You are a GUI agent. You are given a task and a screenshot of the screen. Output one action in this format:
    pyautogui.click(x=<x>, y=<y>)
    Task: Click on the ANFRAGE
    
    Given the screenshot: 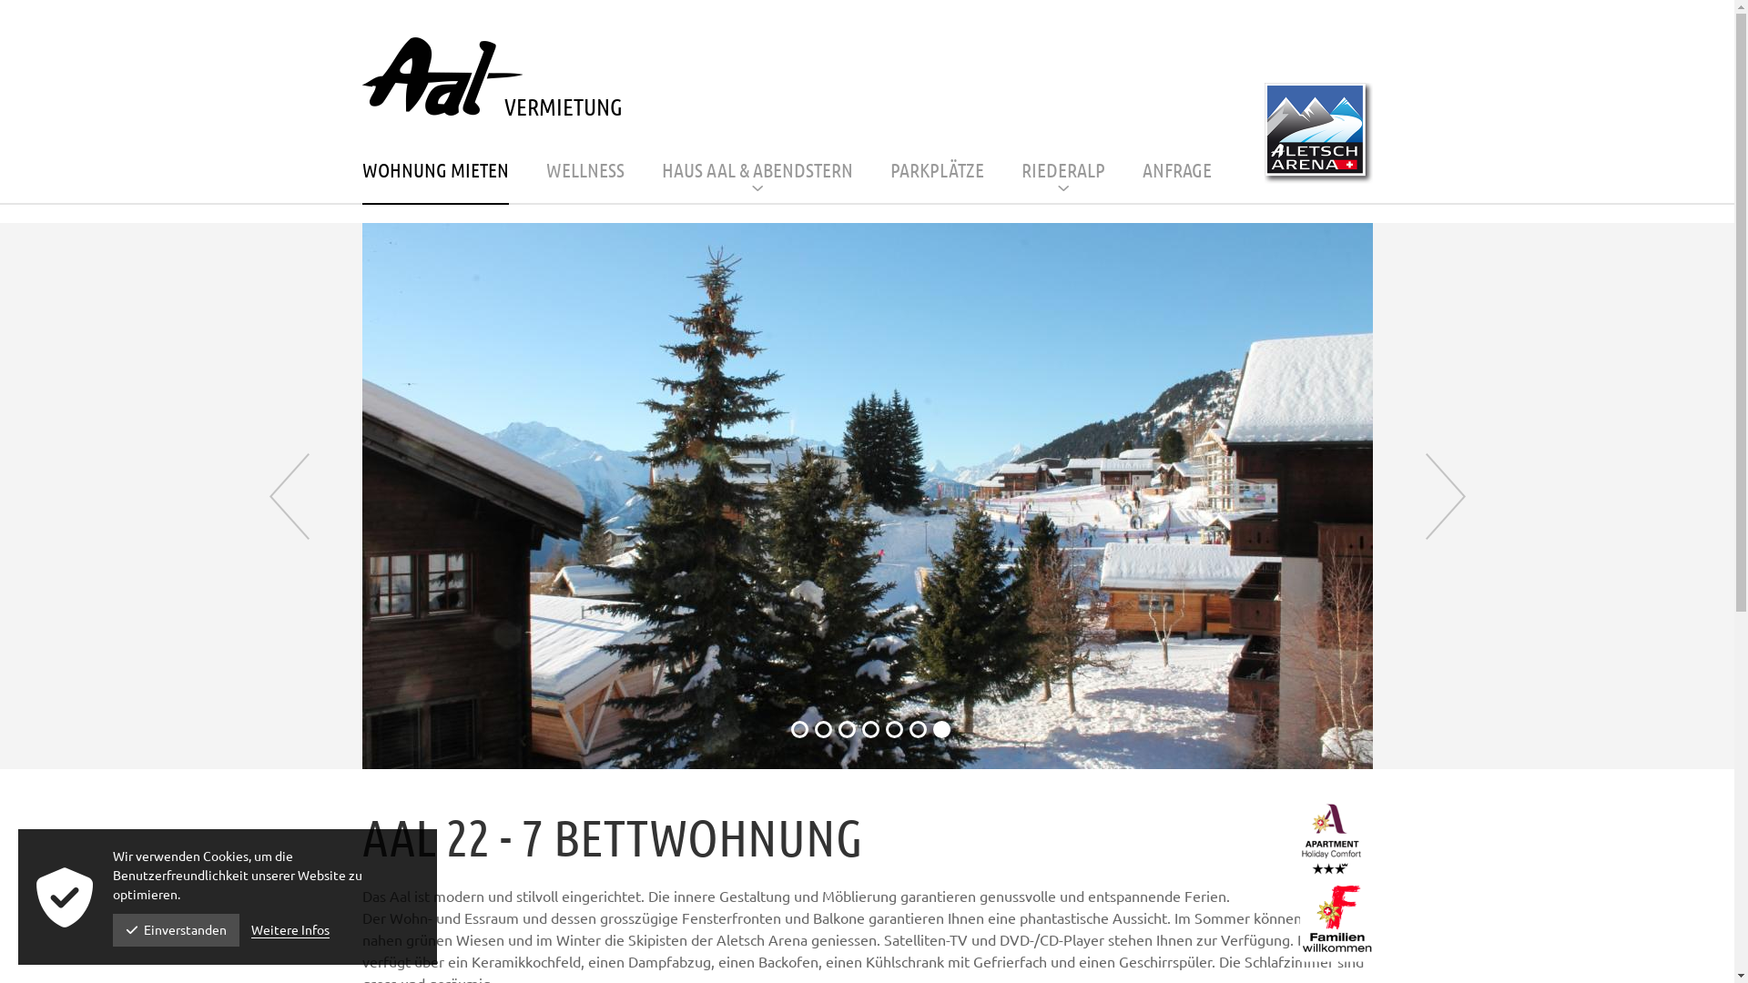 What is the action you would take?
    pyautogui.click(x=1176, y=182)
    